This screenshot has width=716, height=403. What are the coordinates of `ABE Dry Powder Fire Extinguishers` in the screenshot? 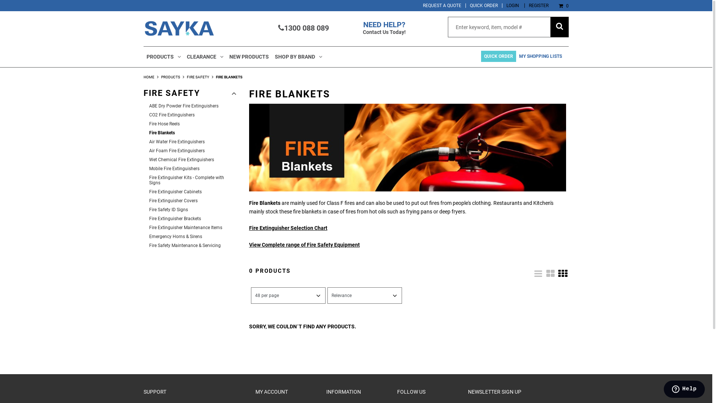 It's located at (193, 106).